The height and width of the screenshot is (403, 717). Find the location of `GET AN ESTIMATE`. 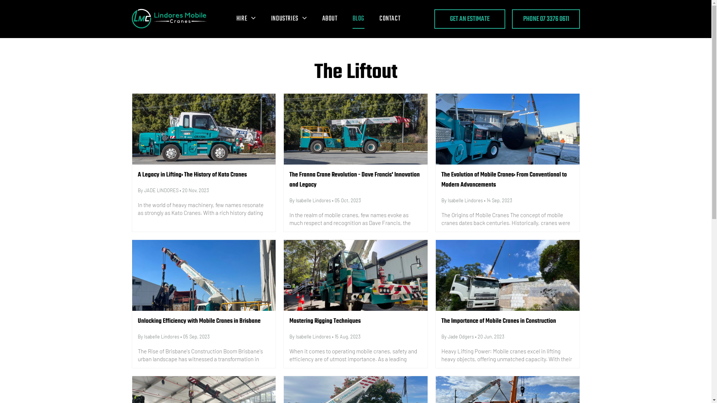

GET AN ESTIMATE is located at coordinates (469, 19).